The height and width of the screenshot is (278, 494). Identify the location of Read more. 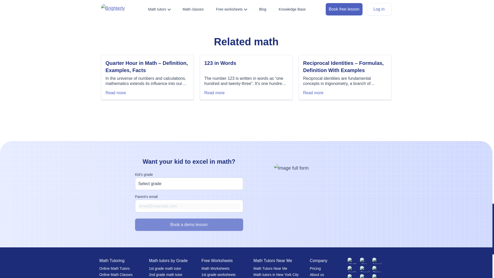
(116, 93).